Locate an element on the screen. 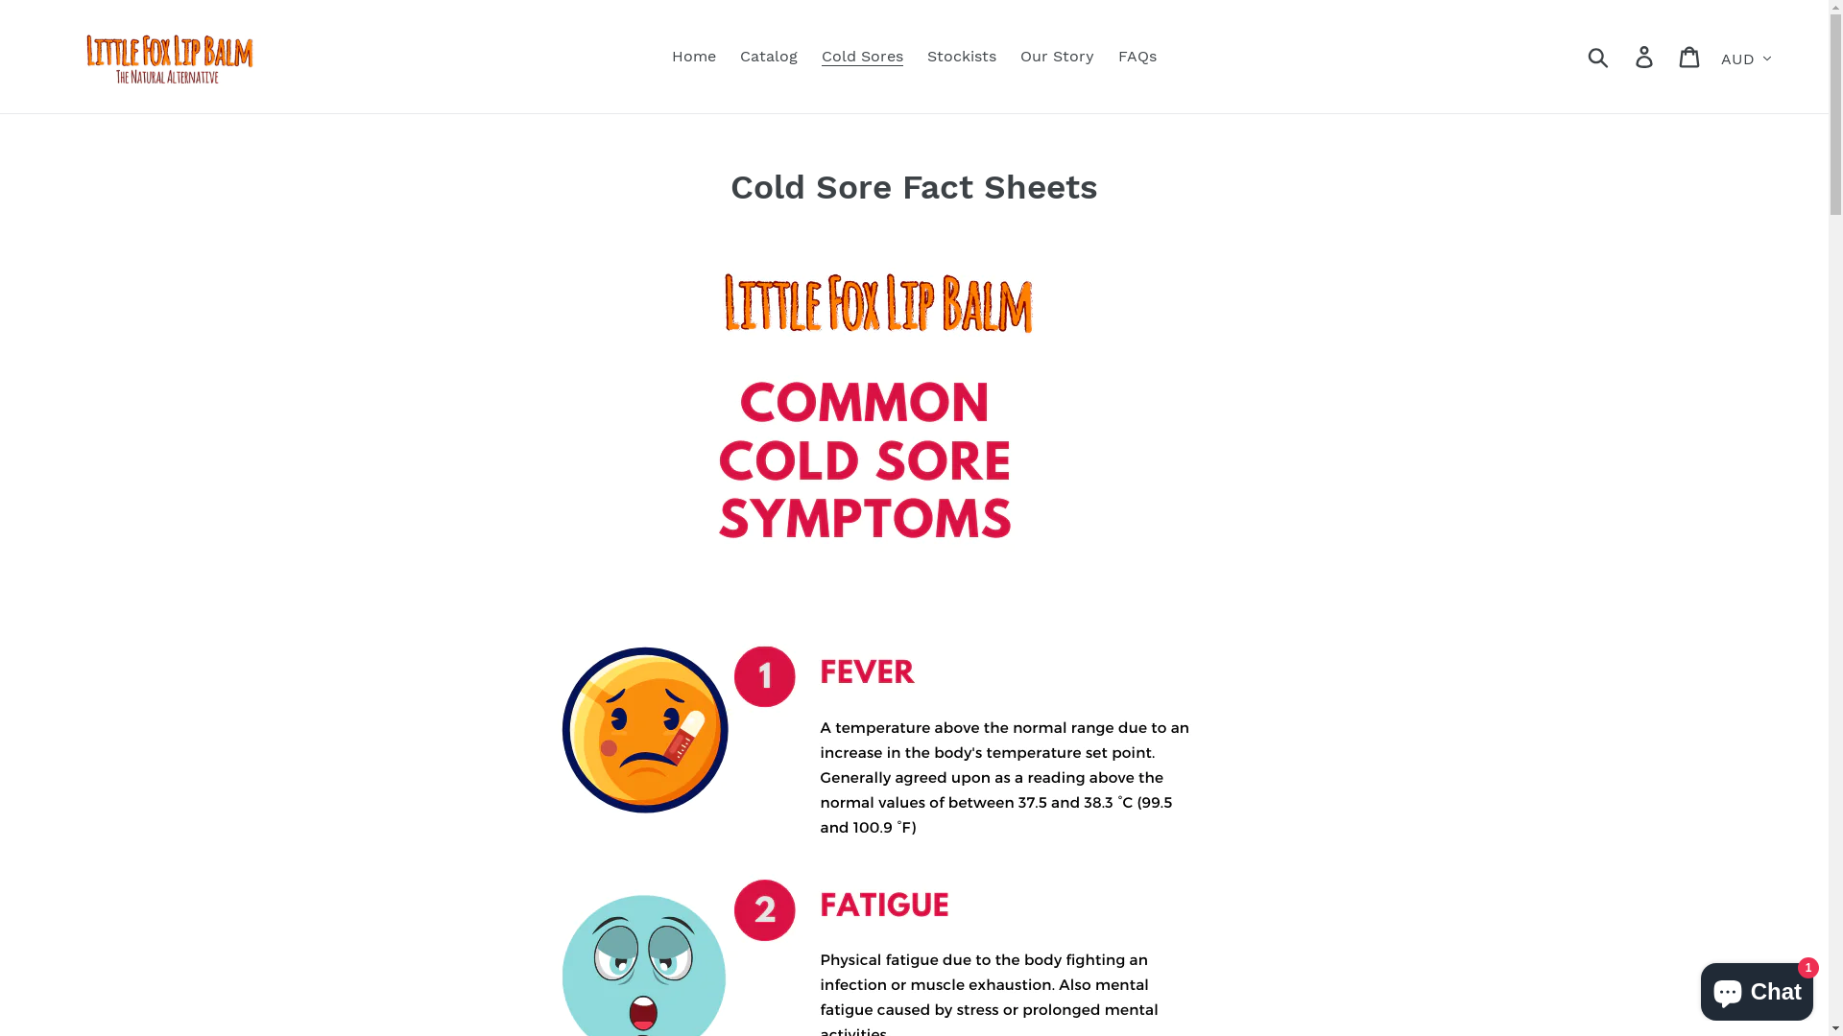 Image resolution: width=1843 pixels, height=1036 pixels. FAQs is located at coordinates (1137, 57).